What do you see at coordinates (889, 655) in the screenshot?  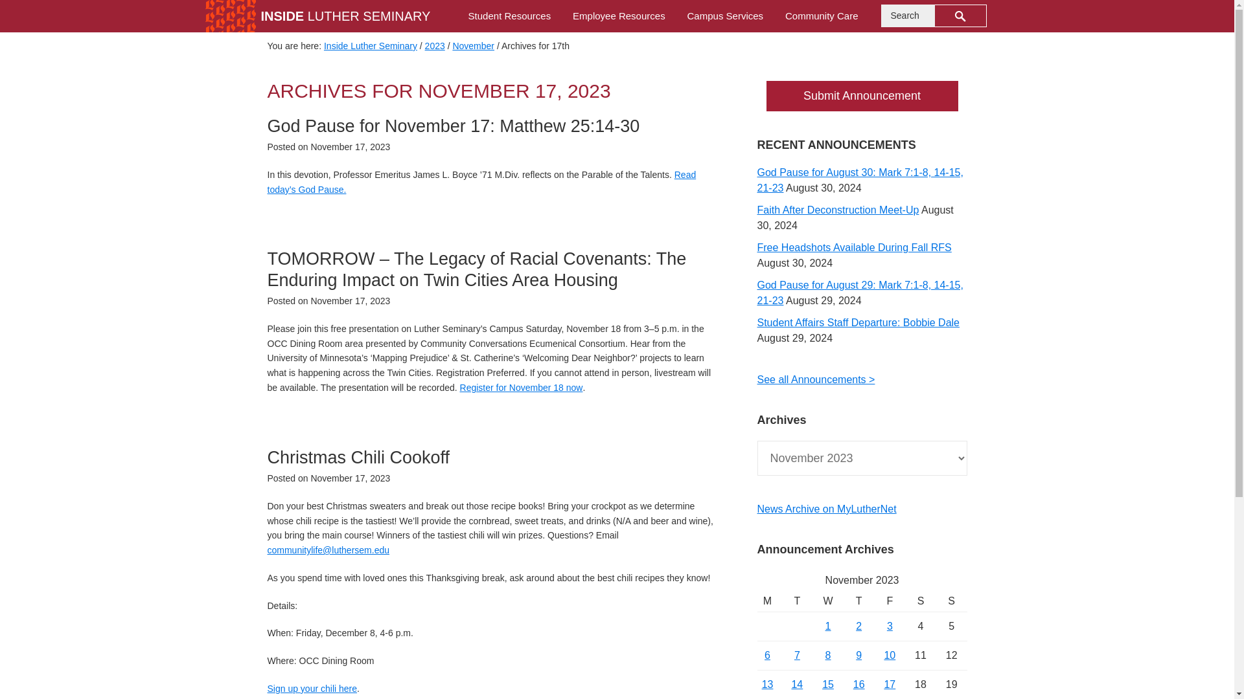 I see `10` at bounding box center [889, 655].